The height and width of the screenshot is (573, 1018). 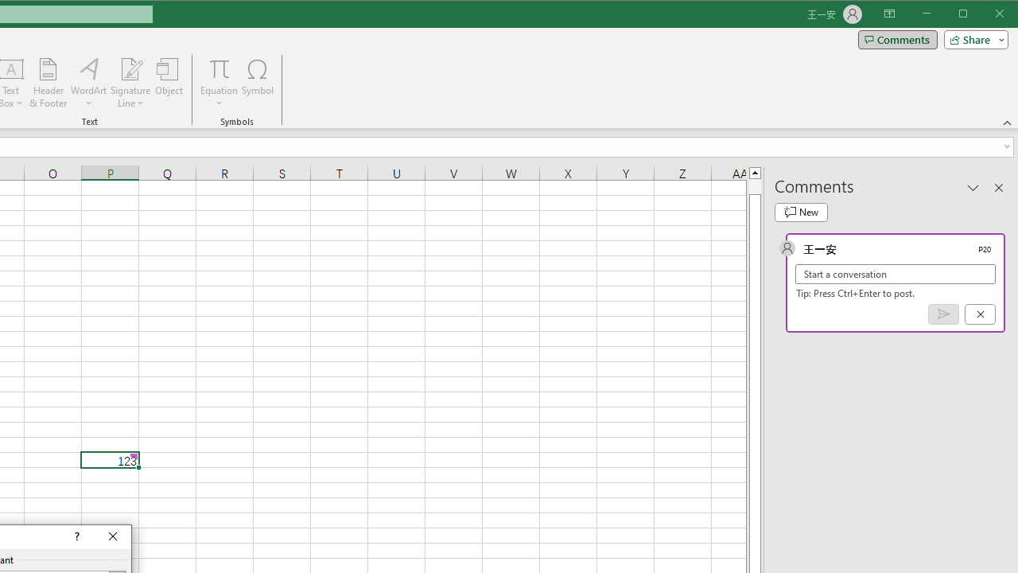 I want to click on Cancel, so click(x=980, y=314).